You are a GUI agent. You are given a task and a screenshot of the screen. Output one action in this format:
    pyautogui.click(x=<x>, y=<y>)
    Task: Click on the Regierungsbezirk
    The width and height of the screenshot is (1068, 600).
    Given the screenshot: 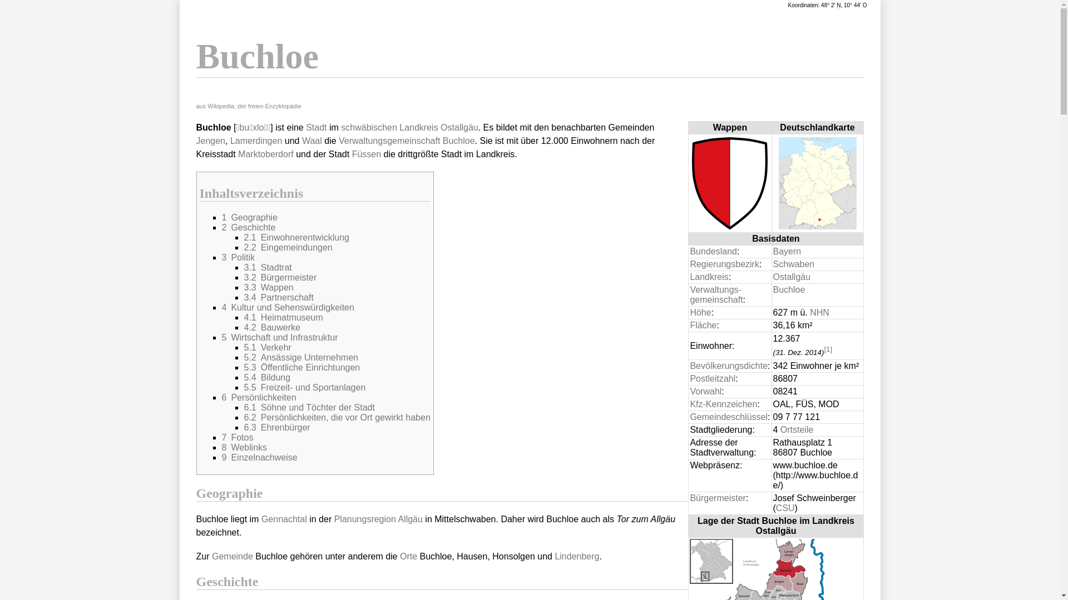 What is the action you would take?
    pyautogui.click(x=724, y=264)
    